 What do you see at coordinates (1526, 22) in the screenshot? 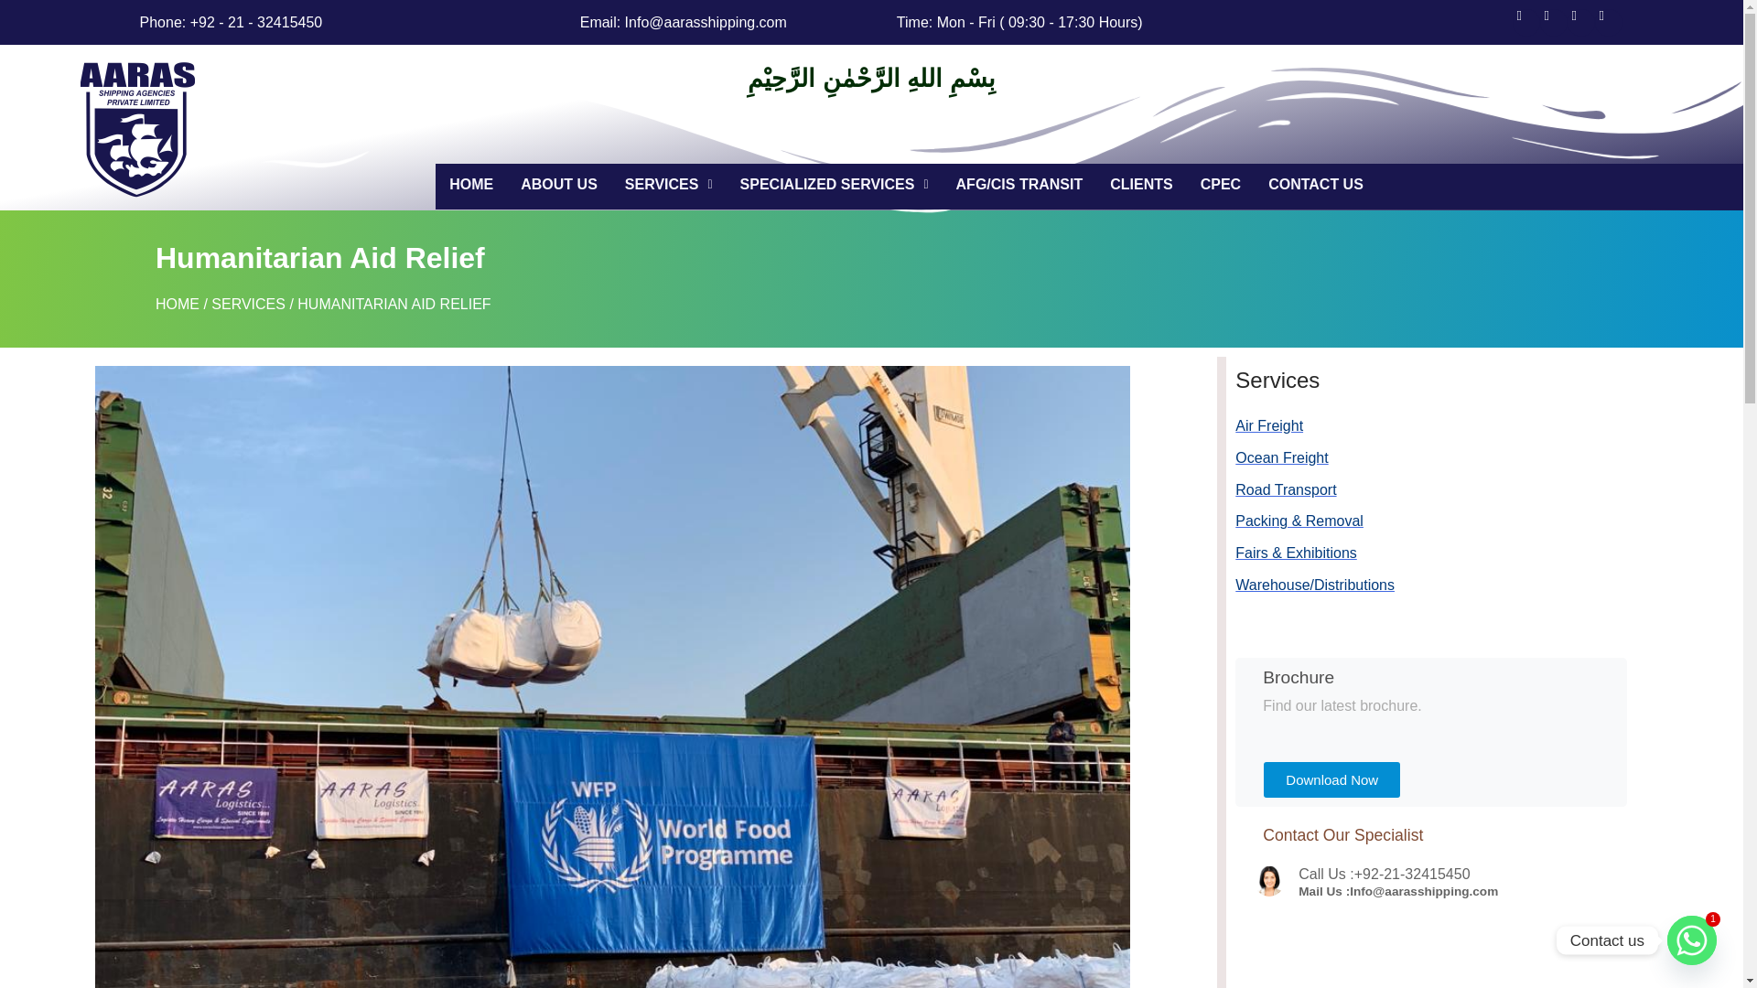
I see `Facebook` at bounding box center [1526, 22].